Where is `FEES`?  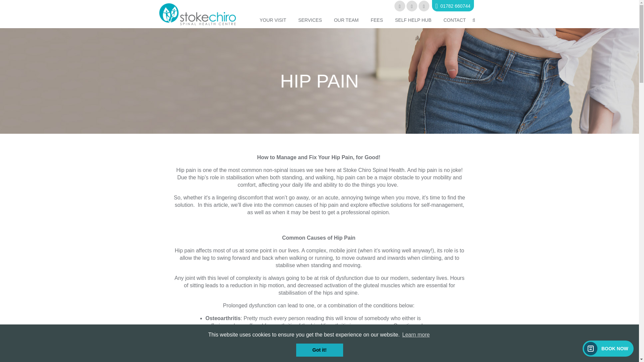 FEES is located at coordinates (376, 20).